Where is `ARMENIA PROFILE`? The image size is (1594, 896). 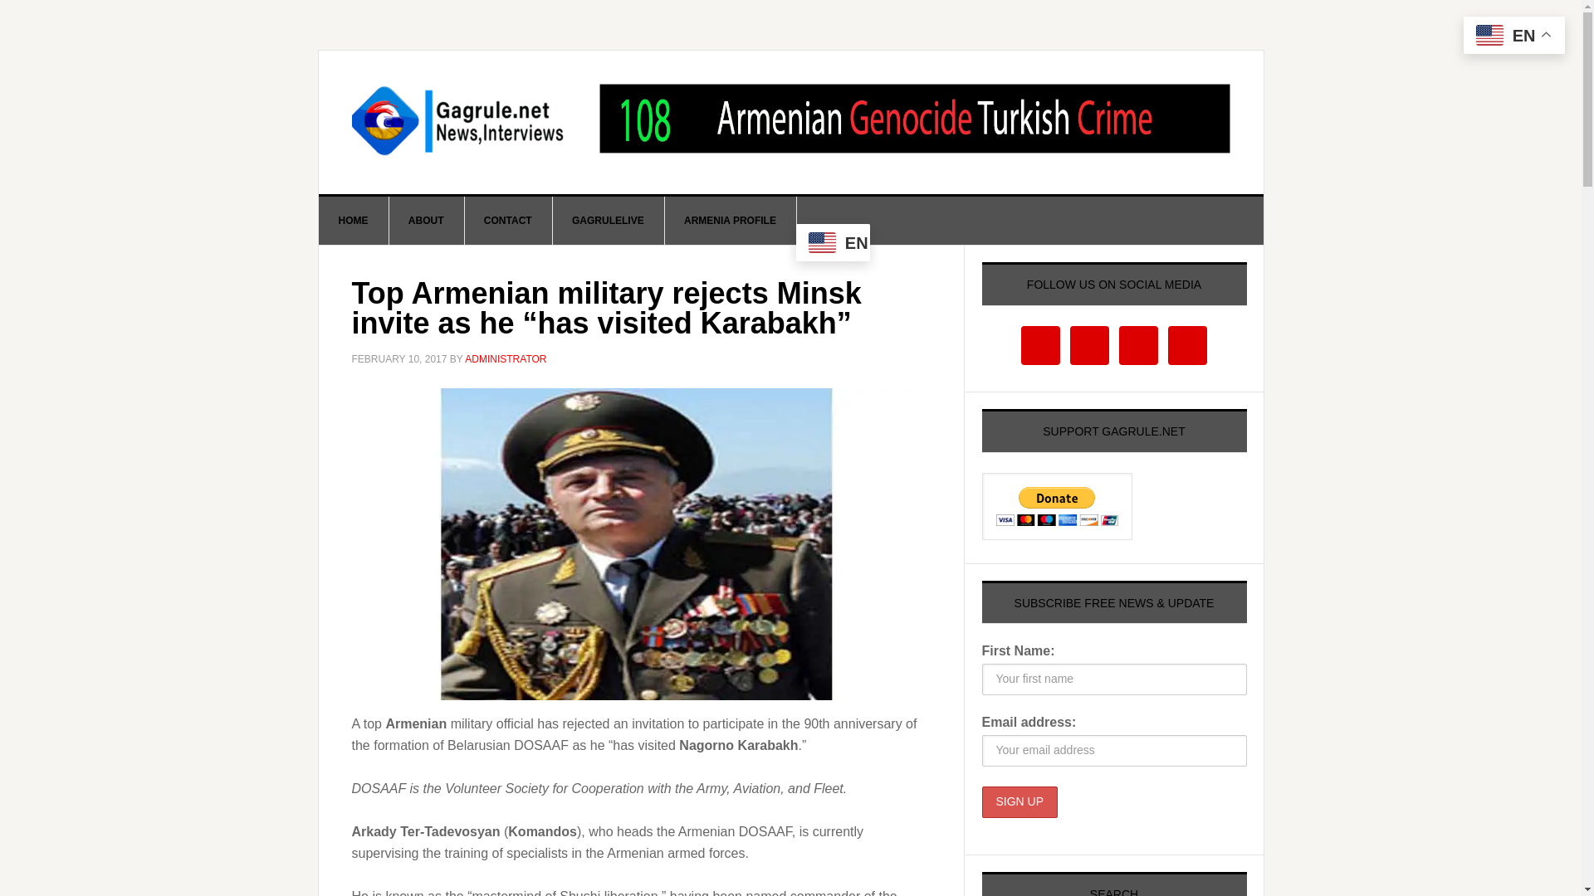 ARMENIA PROFILE is located at coordinates (731, 220).